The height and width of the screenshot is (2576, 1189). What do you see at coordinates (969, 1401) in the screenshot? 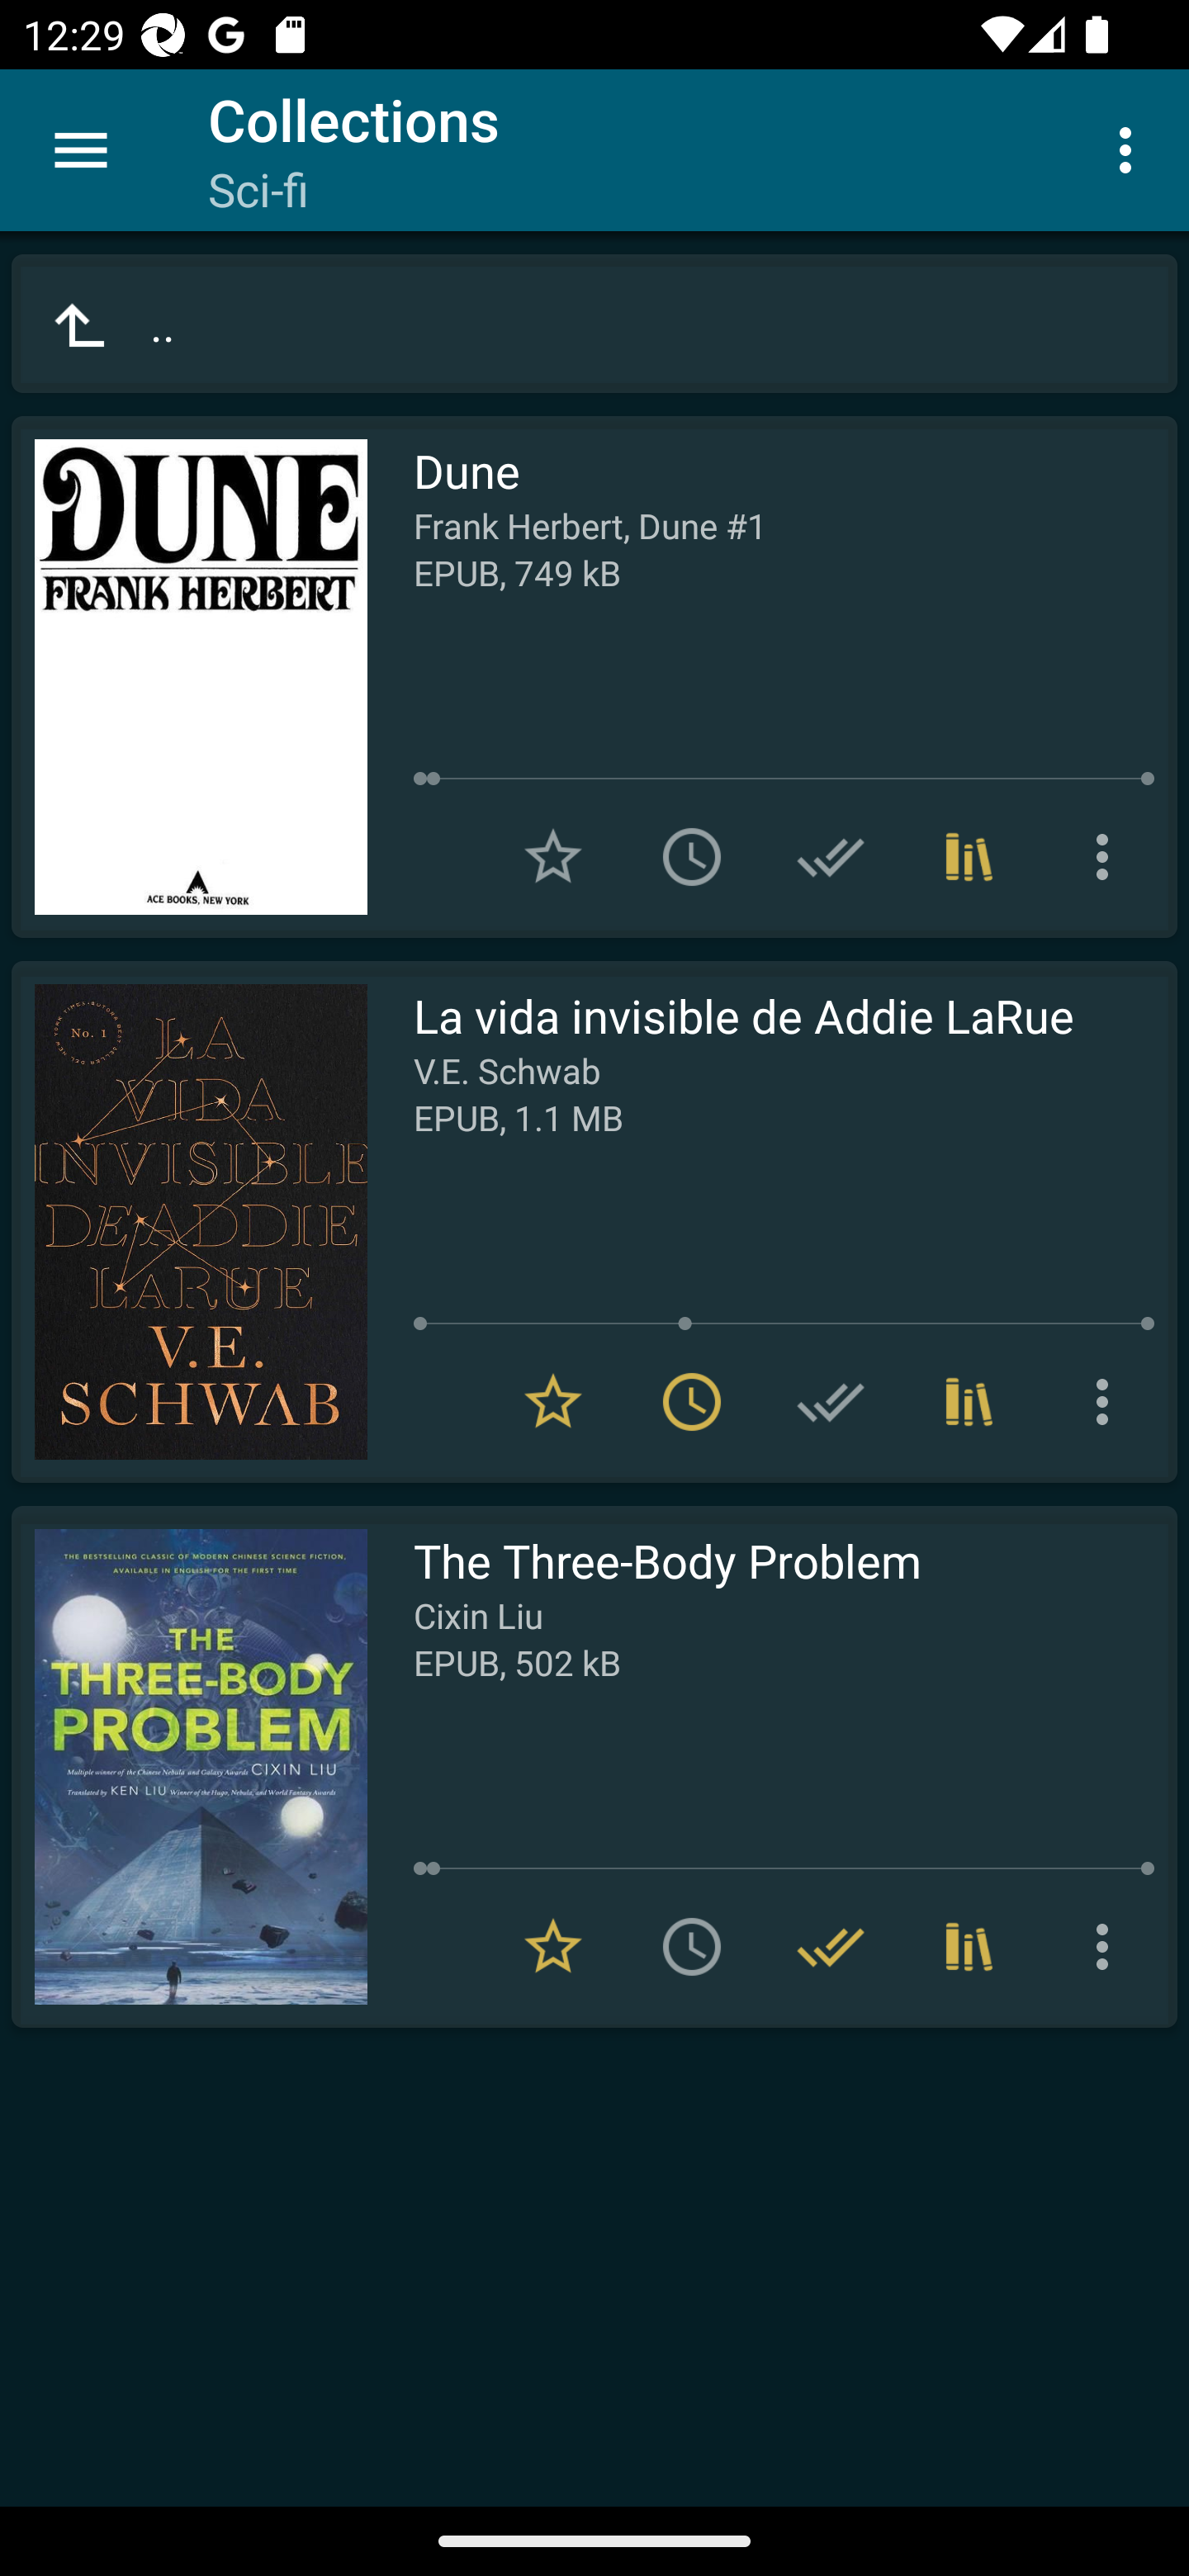
I see `Collections (1)` at bounding box center [969, 1401].